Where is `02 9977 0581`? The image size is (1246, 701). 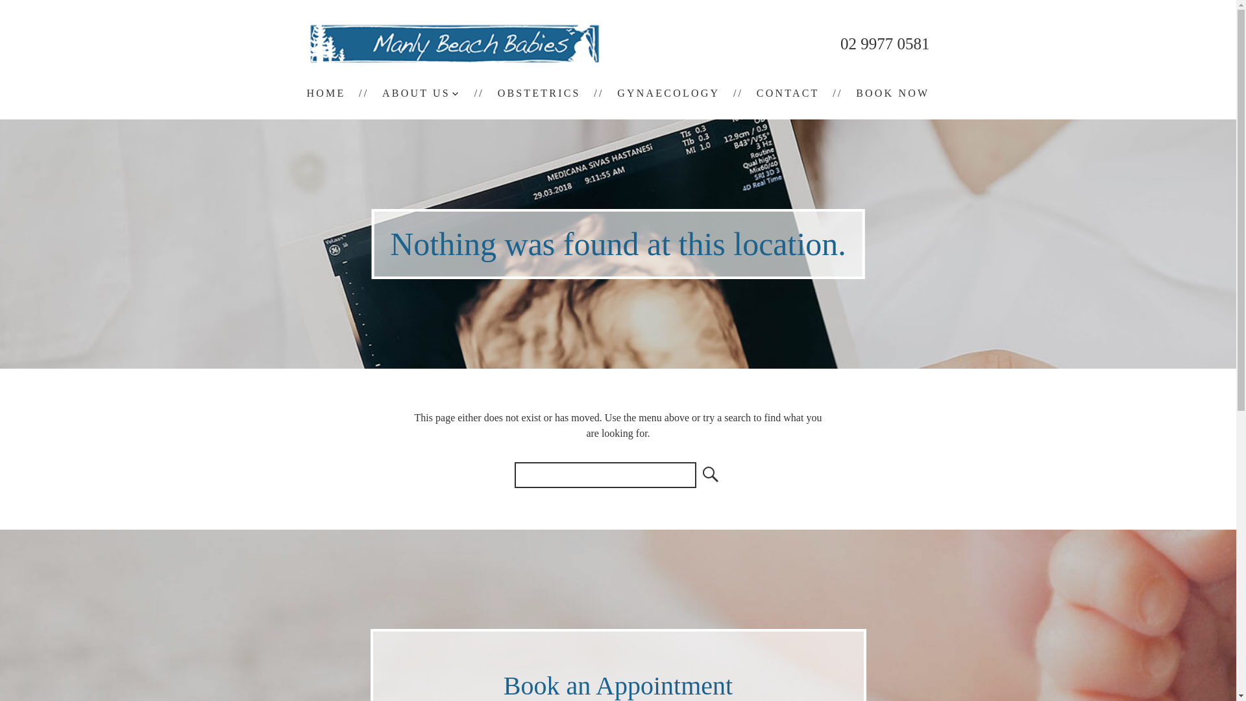
02 9977 0581 is located at coordinates (885, 44).